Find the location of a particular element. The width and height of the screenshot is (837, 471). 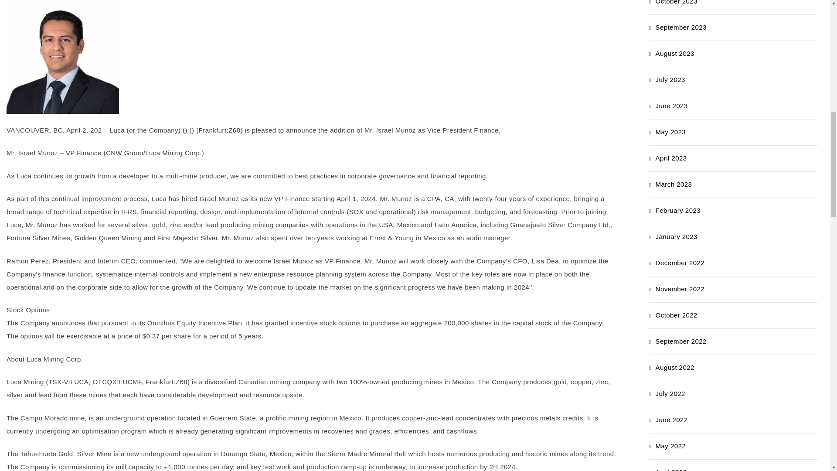

August 2023 is located at coordinates (675, 53).